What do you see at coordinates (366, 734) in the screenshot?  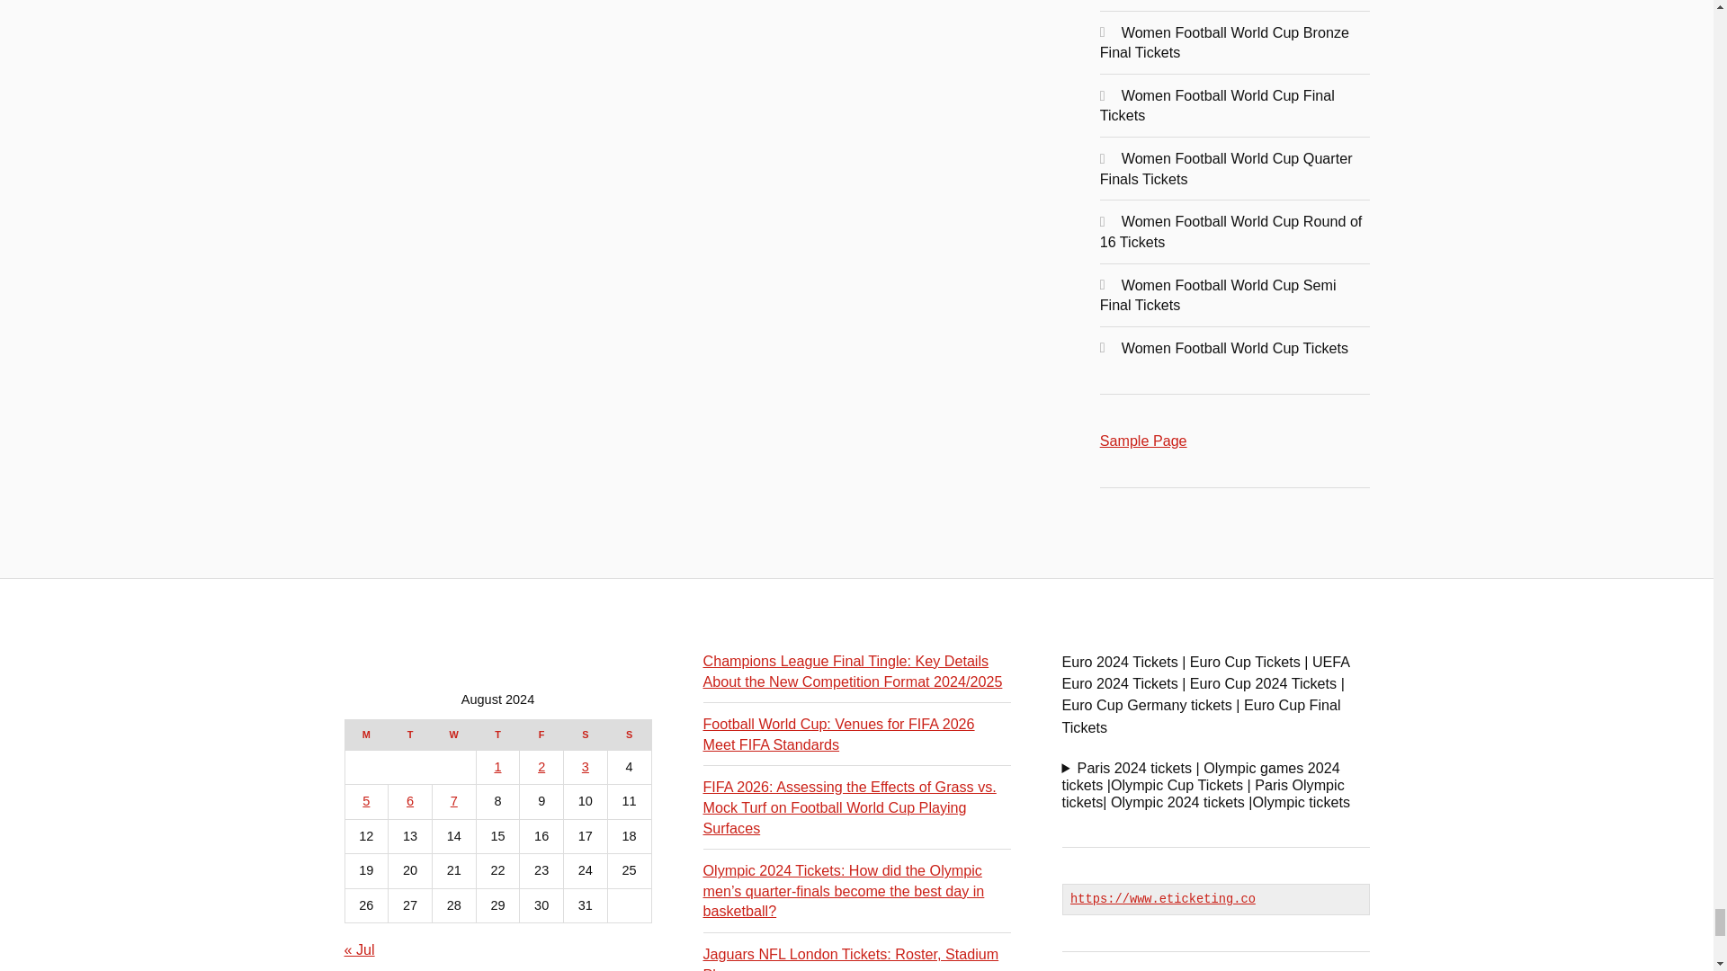 I see `Monday` at bounding box center [366, 734].